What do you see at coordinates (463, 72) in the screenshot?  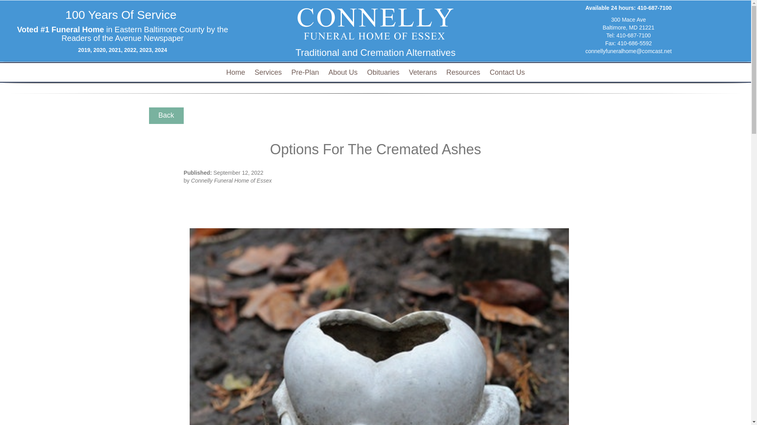 I see `Resources` at bounding box center [463, 72].